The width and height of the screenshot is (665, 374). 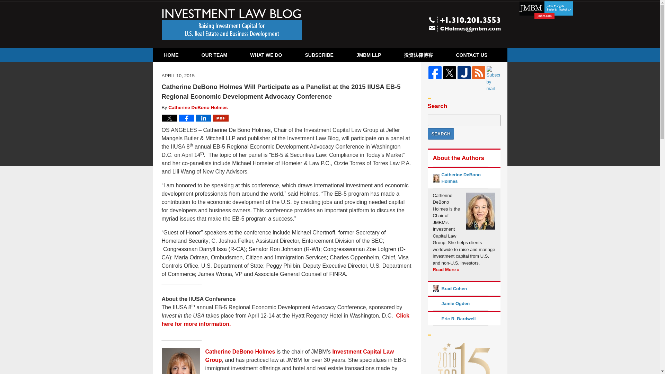 I want to click on Catherine DeBono Holmes, so click(x=240, y=351).